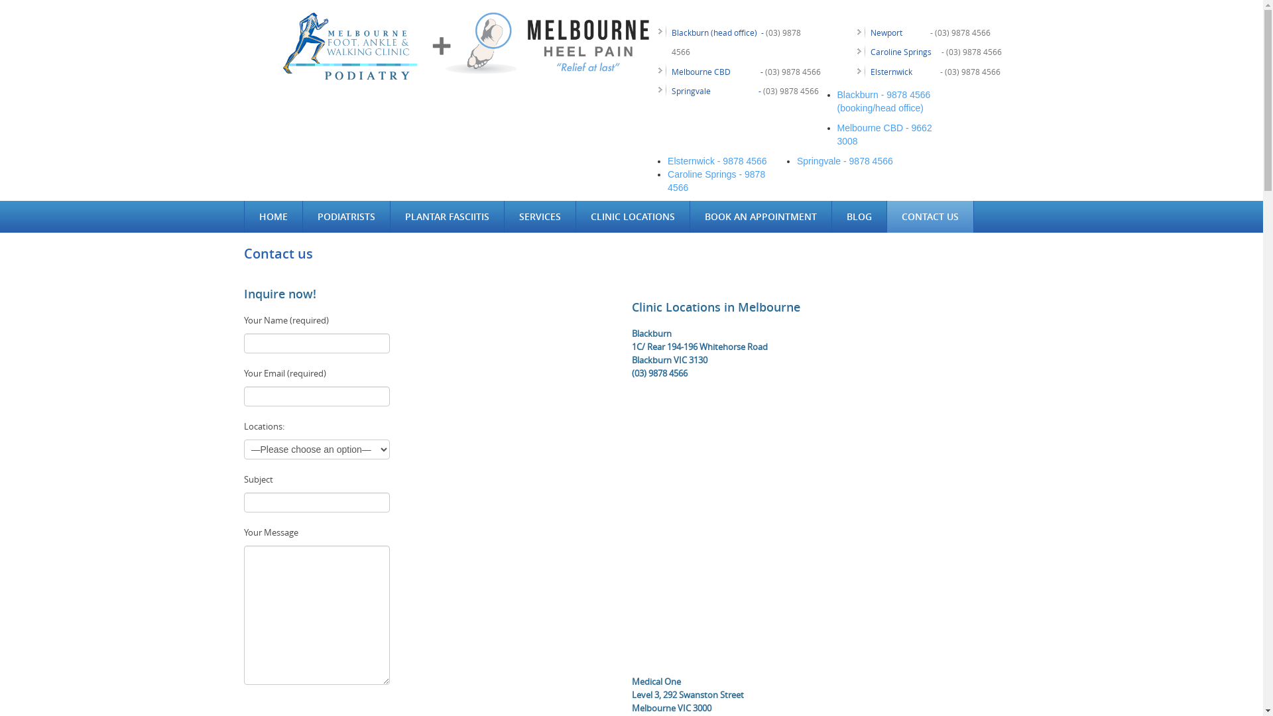  I want to click on Melbourne Heel Pain, so click(459, 46).